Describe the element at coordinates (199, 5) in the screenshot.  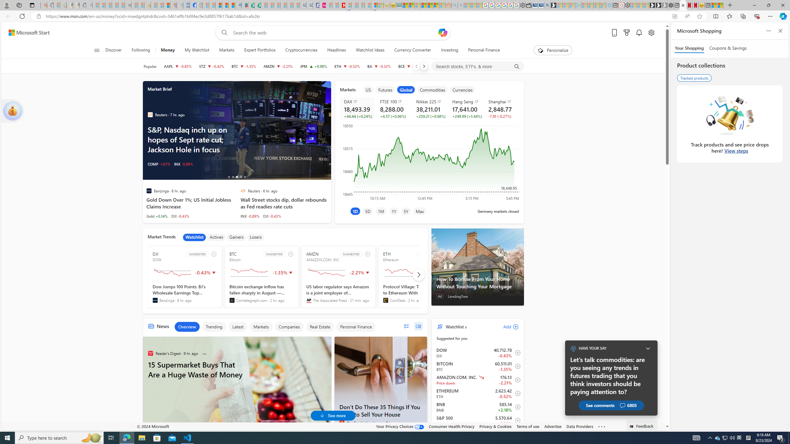
I see `New tab - Sleeping` at that location.